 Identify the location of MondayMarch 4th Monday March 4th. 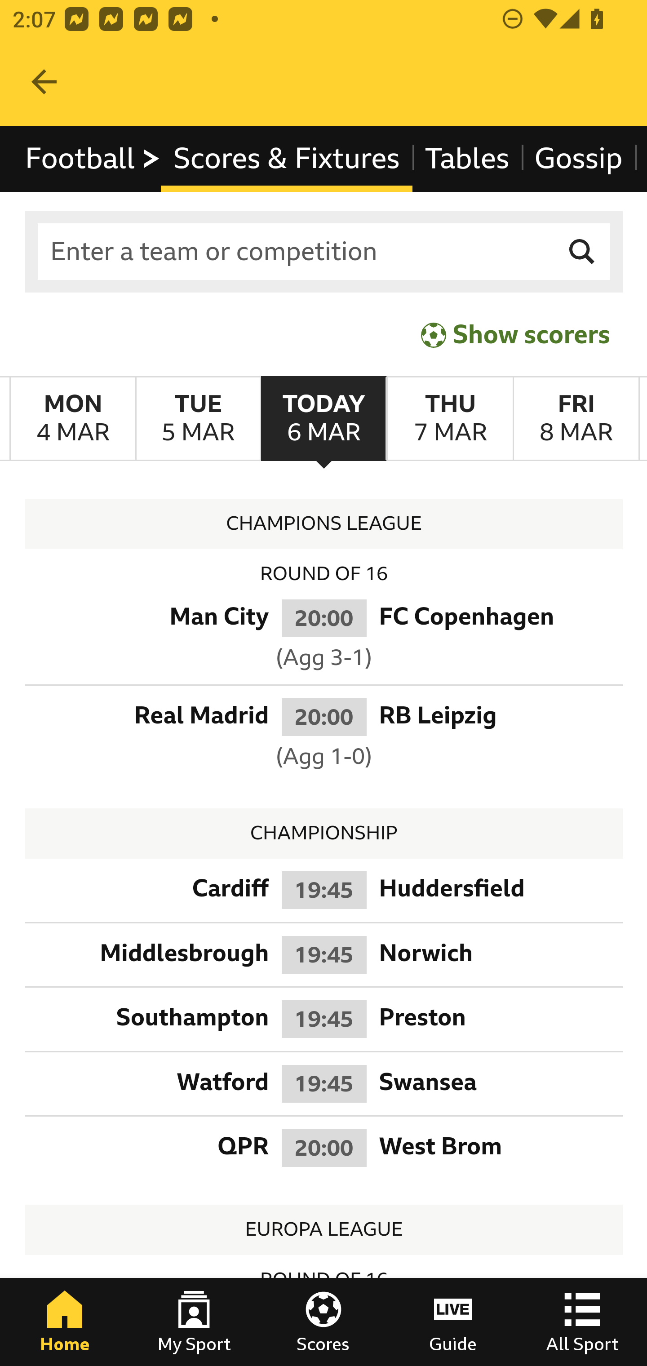
(73, 419).